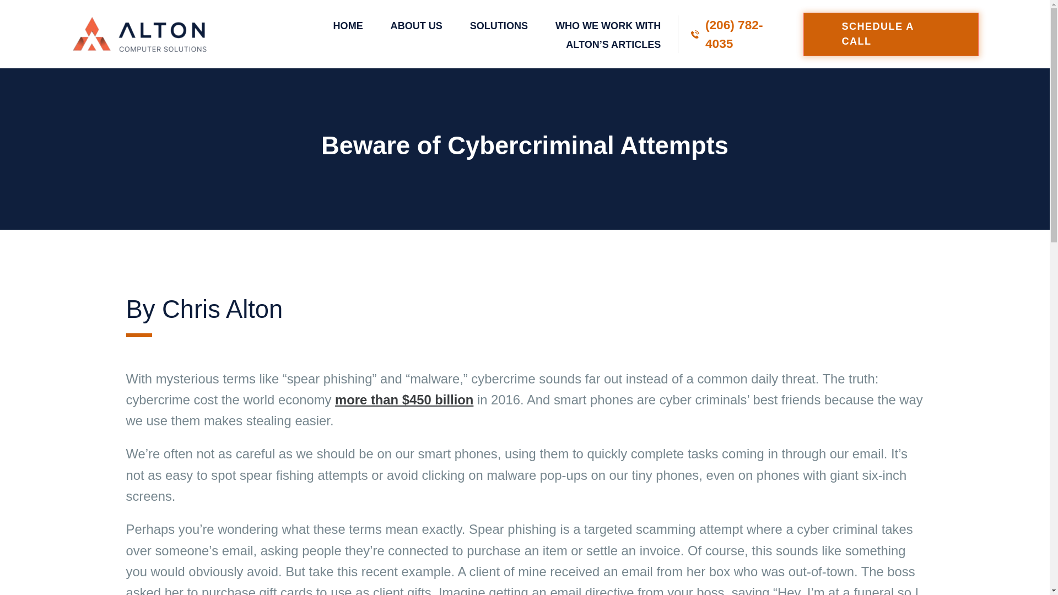  What do you see at coordinates (348, 25) in the screenshot?
I see `HOME` at bounding box center [348, 25].